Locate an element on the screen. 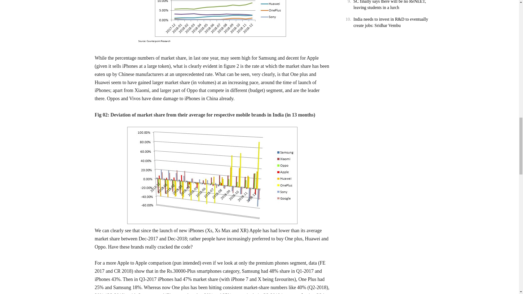 The width and height of the screenshot is (523, 294). iPhones in India: From outstanding to an outlier is located at coordinates (213, 23).